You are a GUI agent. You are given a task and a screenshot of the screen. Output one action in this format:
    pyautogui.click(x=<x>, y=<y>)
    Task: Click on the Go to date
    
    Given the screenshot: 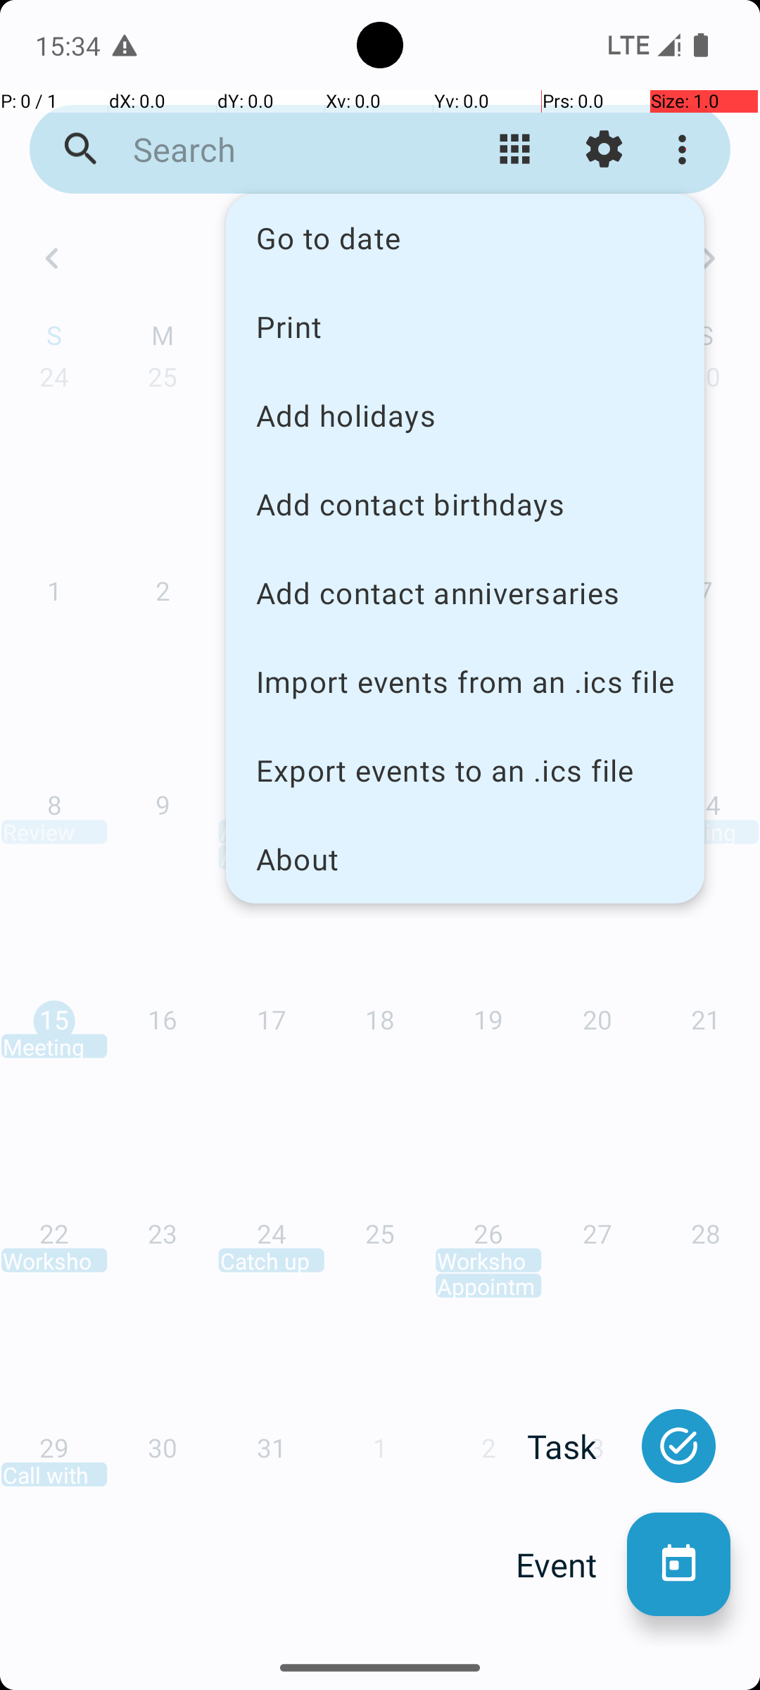 What is the action you would take?
    pyautogui.click(x=465, y=238)
    